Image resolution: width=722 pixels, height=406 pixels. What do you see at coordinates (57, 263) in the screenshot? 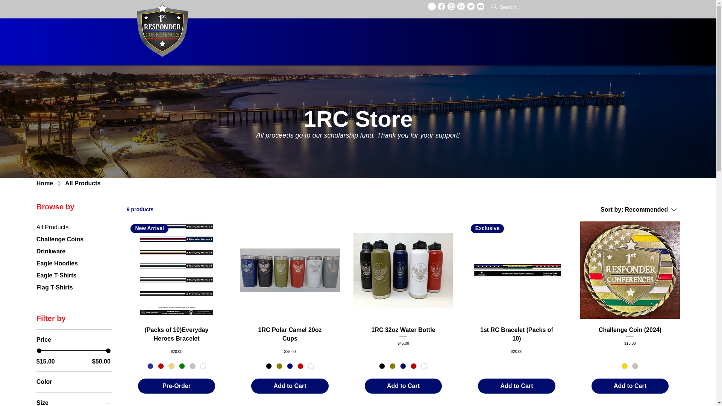
I see `Eagle Hoodies` at bounding box center [57, 263].